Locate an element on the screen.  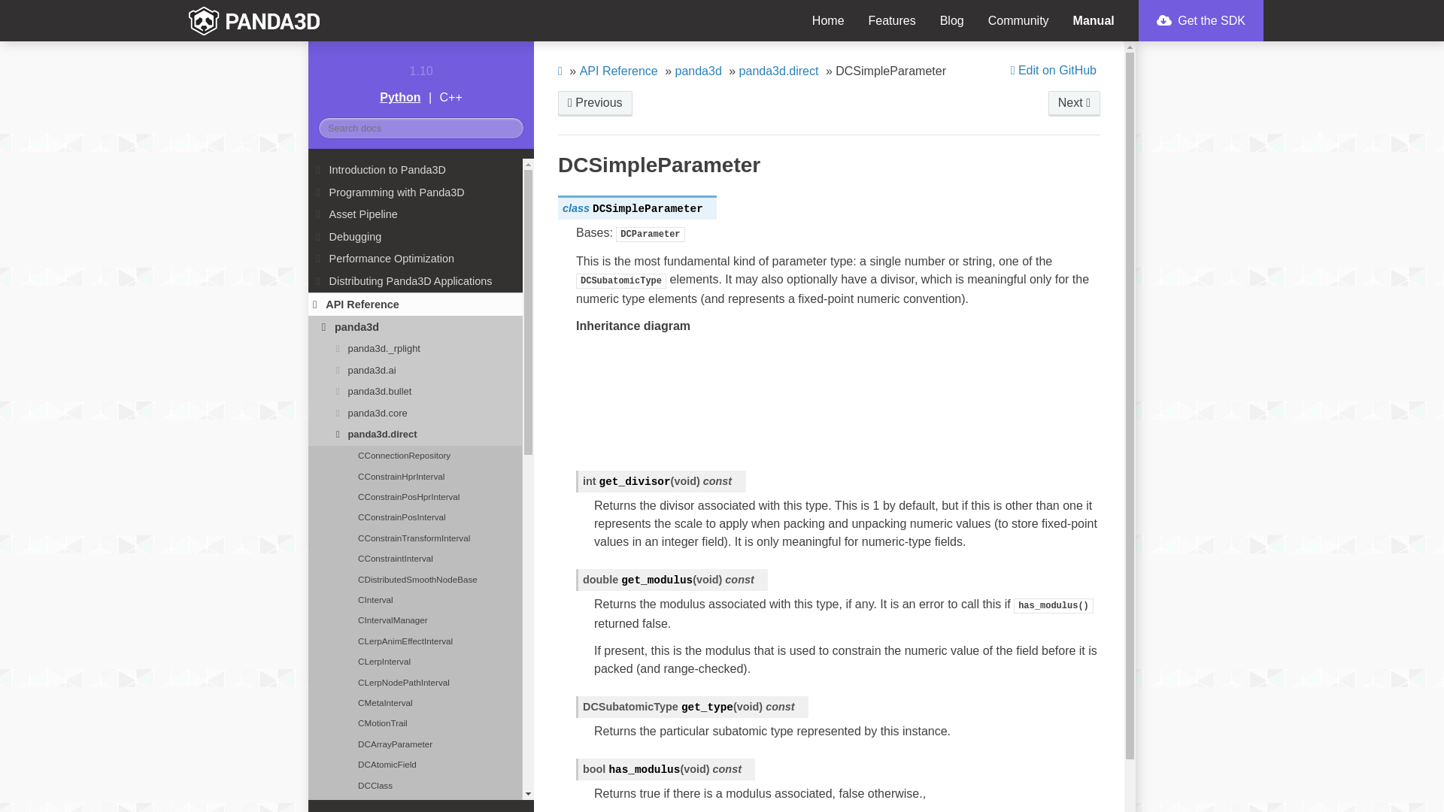
Download Panda3D 1.10.14 is located at coordinates (1201, 21).